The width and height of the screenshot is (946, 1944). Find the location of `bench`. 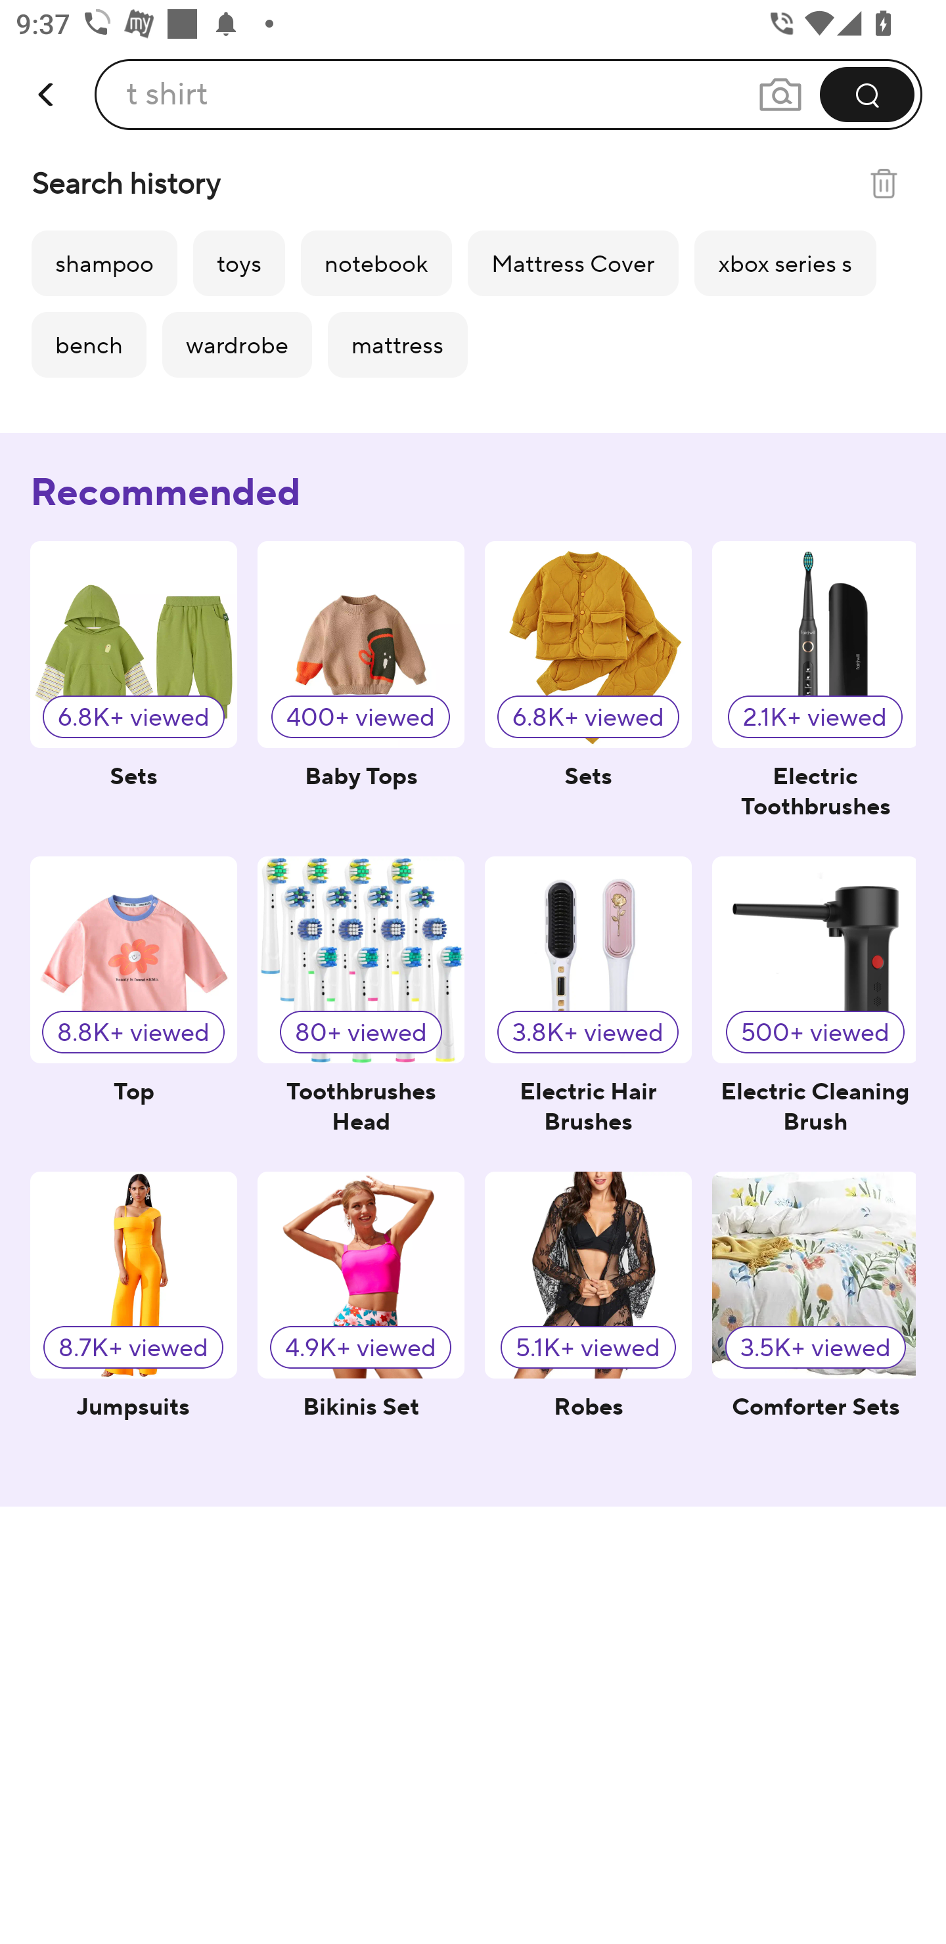

bench is located at coordinates (89, 344).